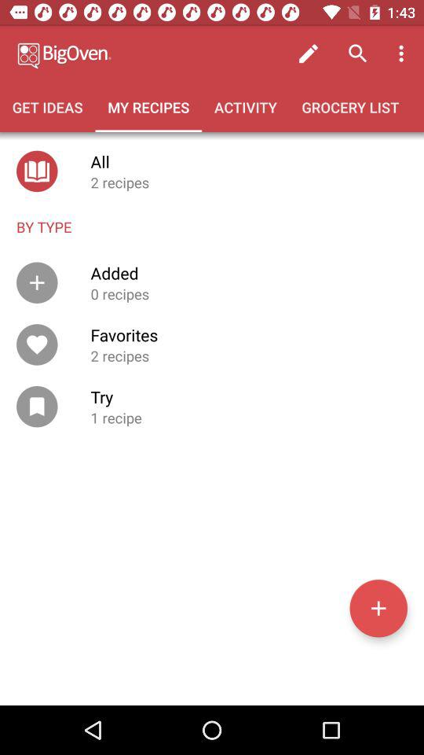 This screenshot has width=424, height=755. Describe the element at coordinates (308, 53) in the screenshot. I see `click item above the grocery list` at that location.